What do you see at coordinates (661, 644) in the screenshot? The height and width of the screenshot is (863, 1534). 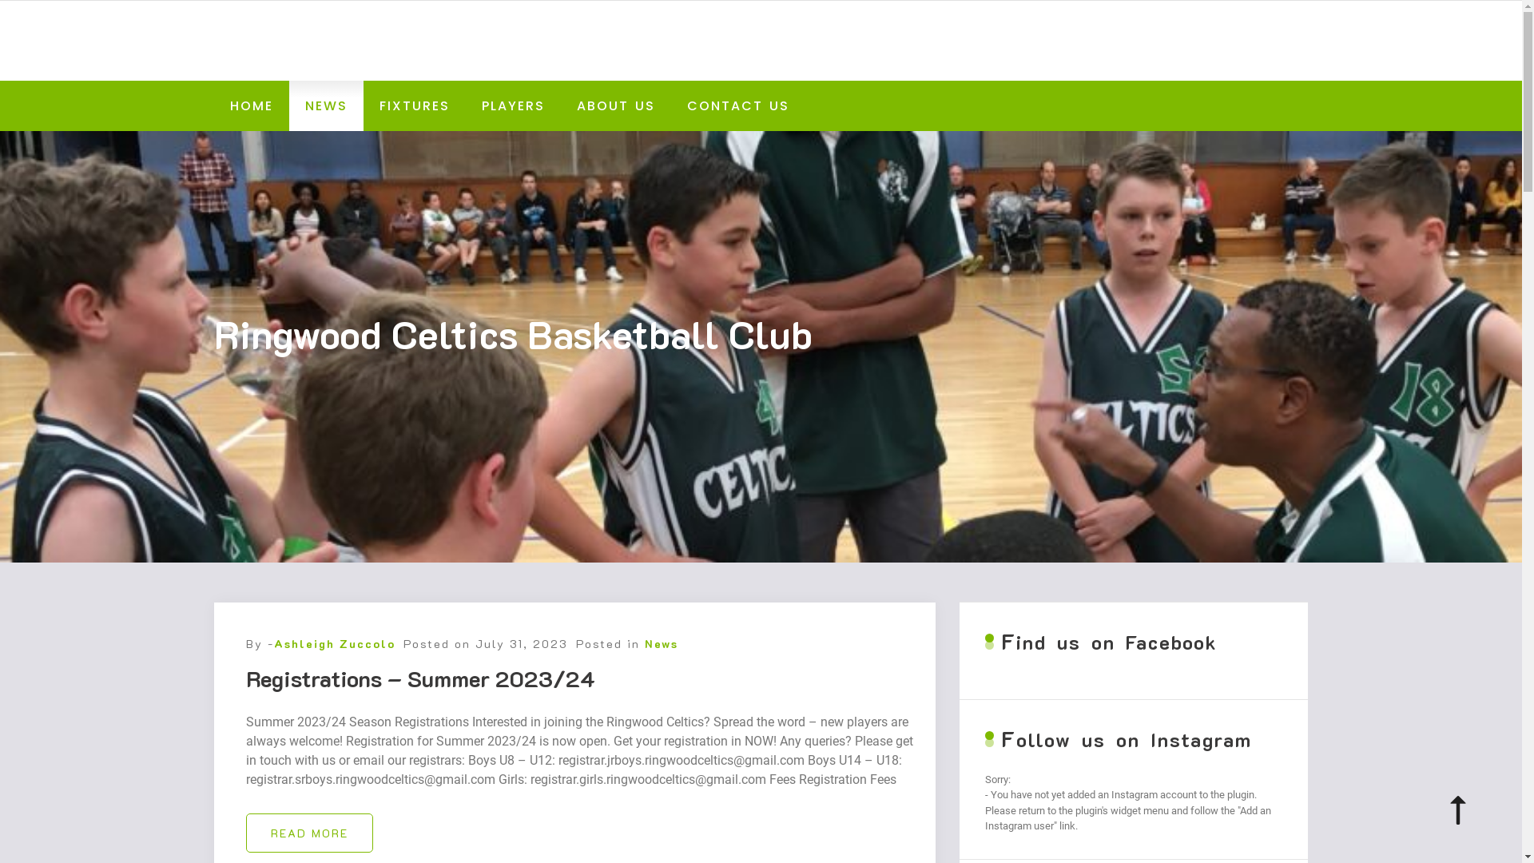 I see `News` at bounding box center [661, 644].